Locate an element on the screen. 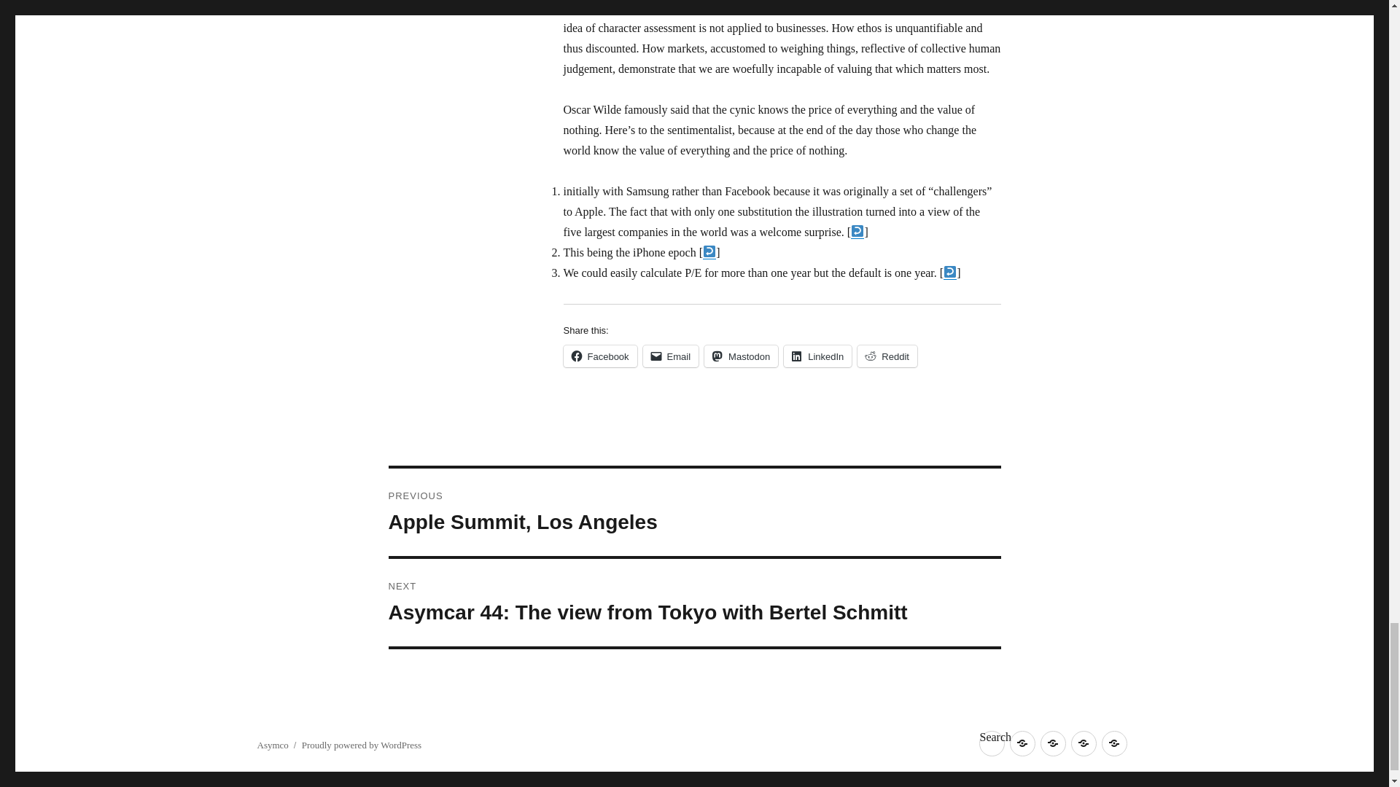  Mastodon is located at coordinates (741, 356).